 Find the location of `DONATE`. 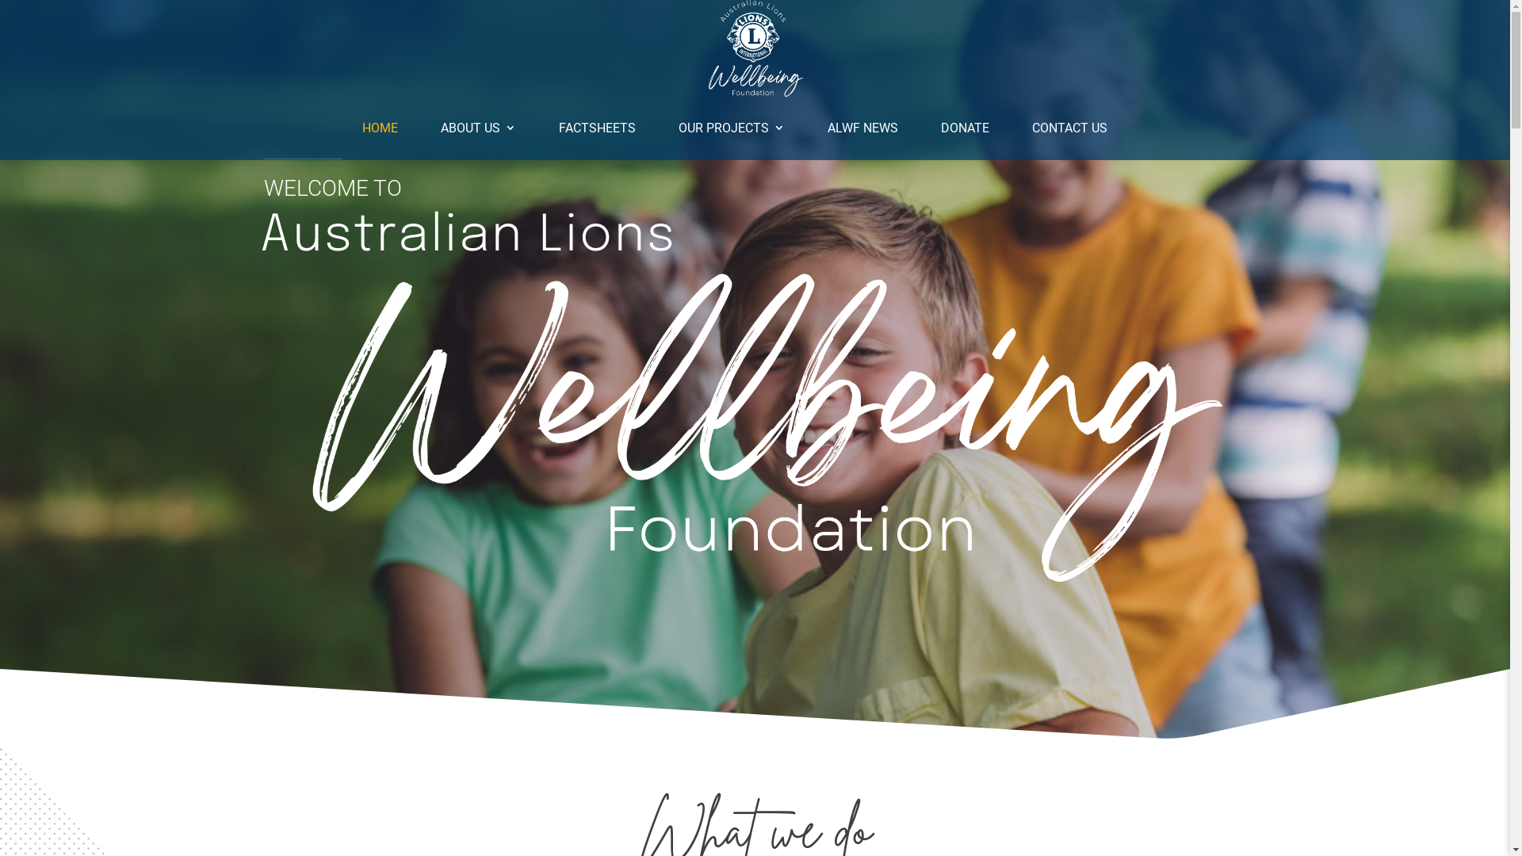

DONATE is located at coordinates (964, 128).